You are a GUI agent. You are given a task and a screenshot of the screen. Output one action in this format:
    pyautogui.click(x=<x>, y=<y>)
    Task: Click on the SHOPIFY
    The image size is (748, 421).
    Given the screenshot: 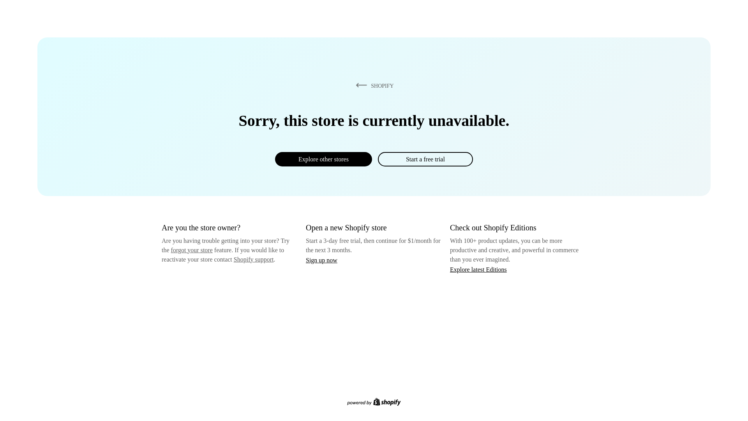 What is the action you would take?
    pyautogui.click(x=373, y=85)
    